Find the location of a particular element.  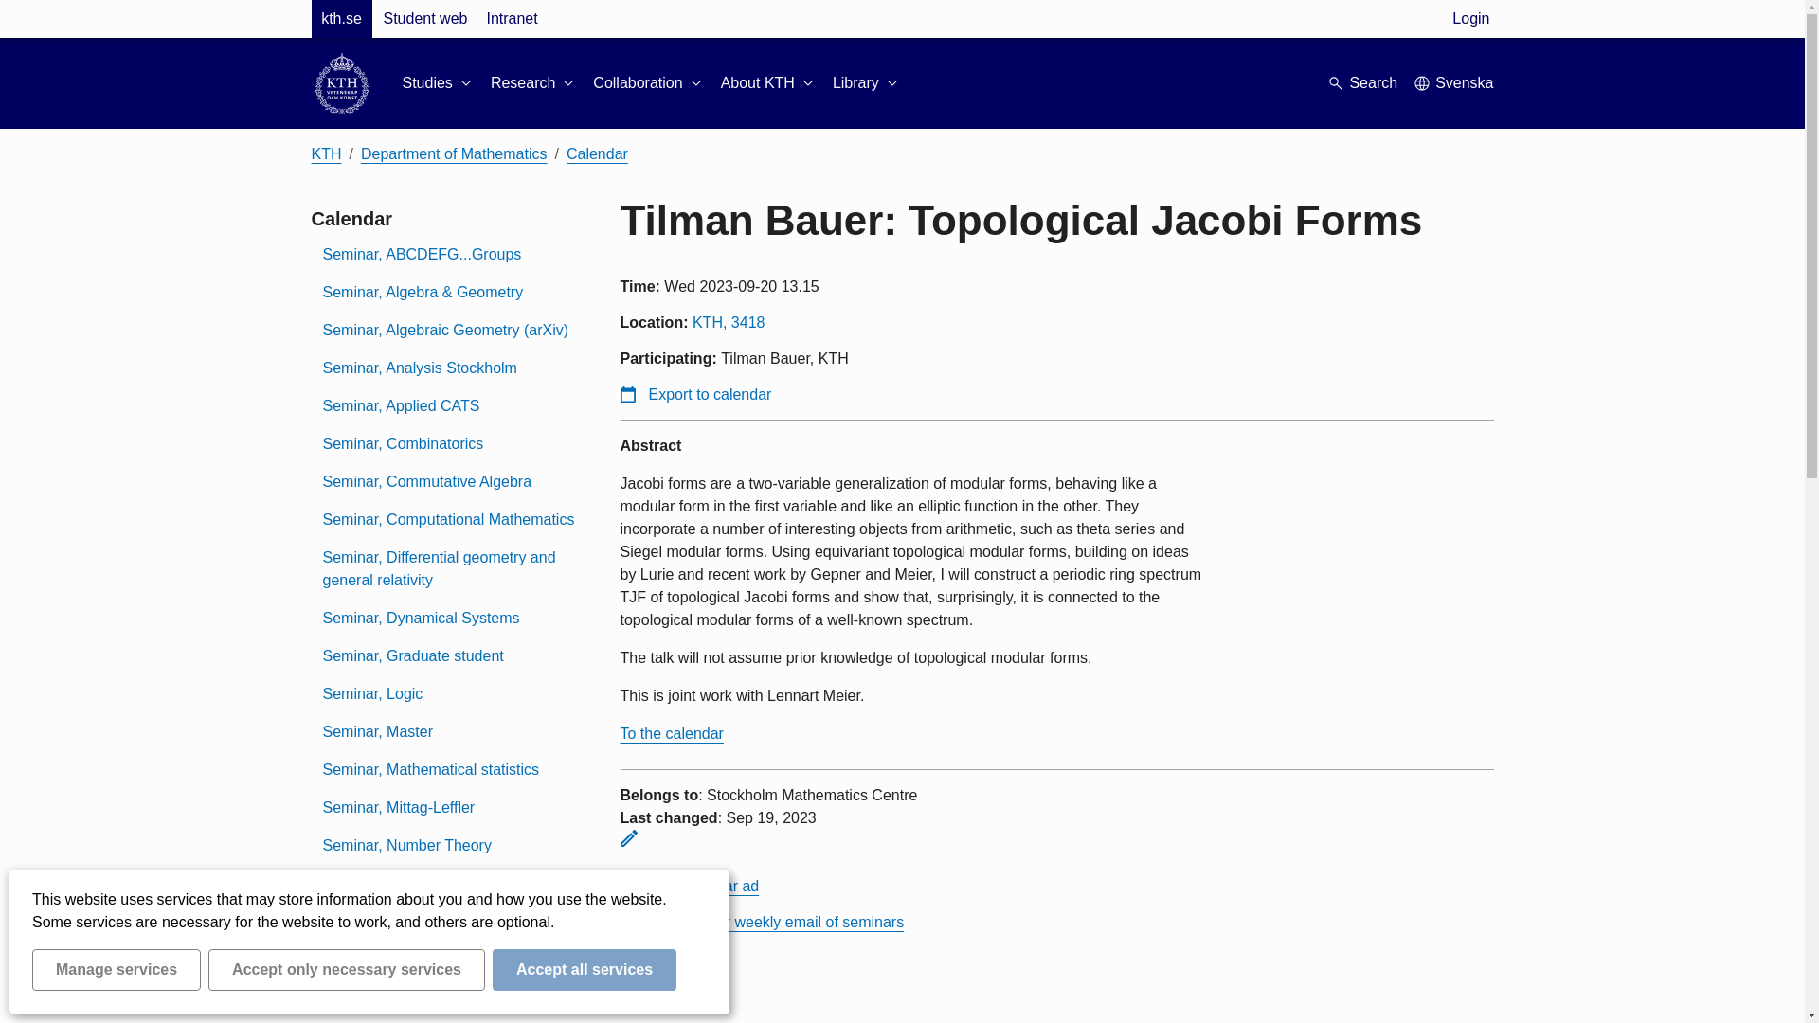

Research is located at coordinates (534, 83).